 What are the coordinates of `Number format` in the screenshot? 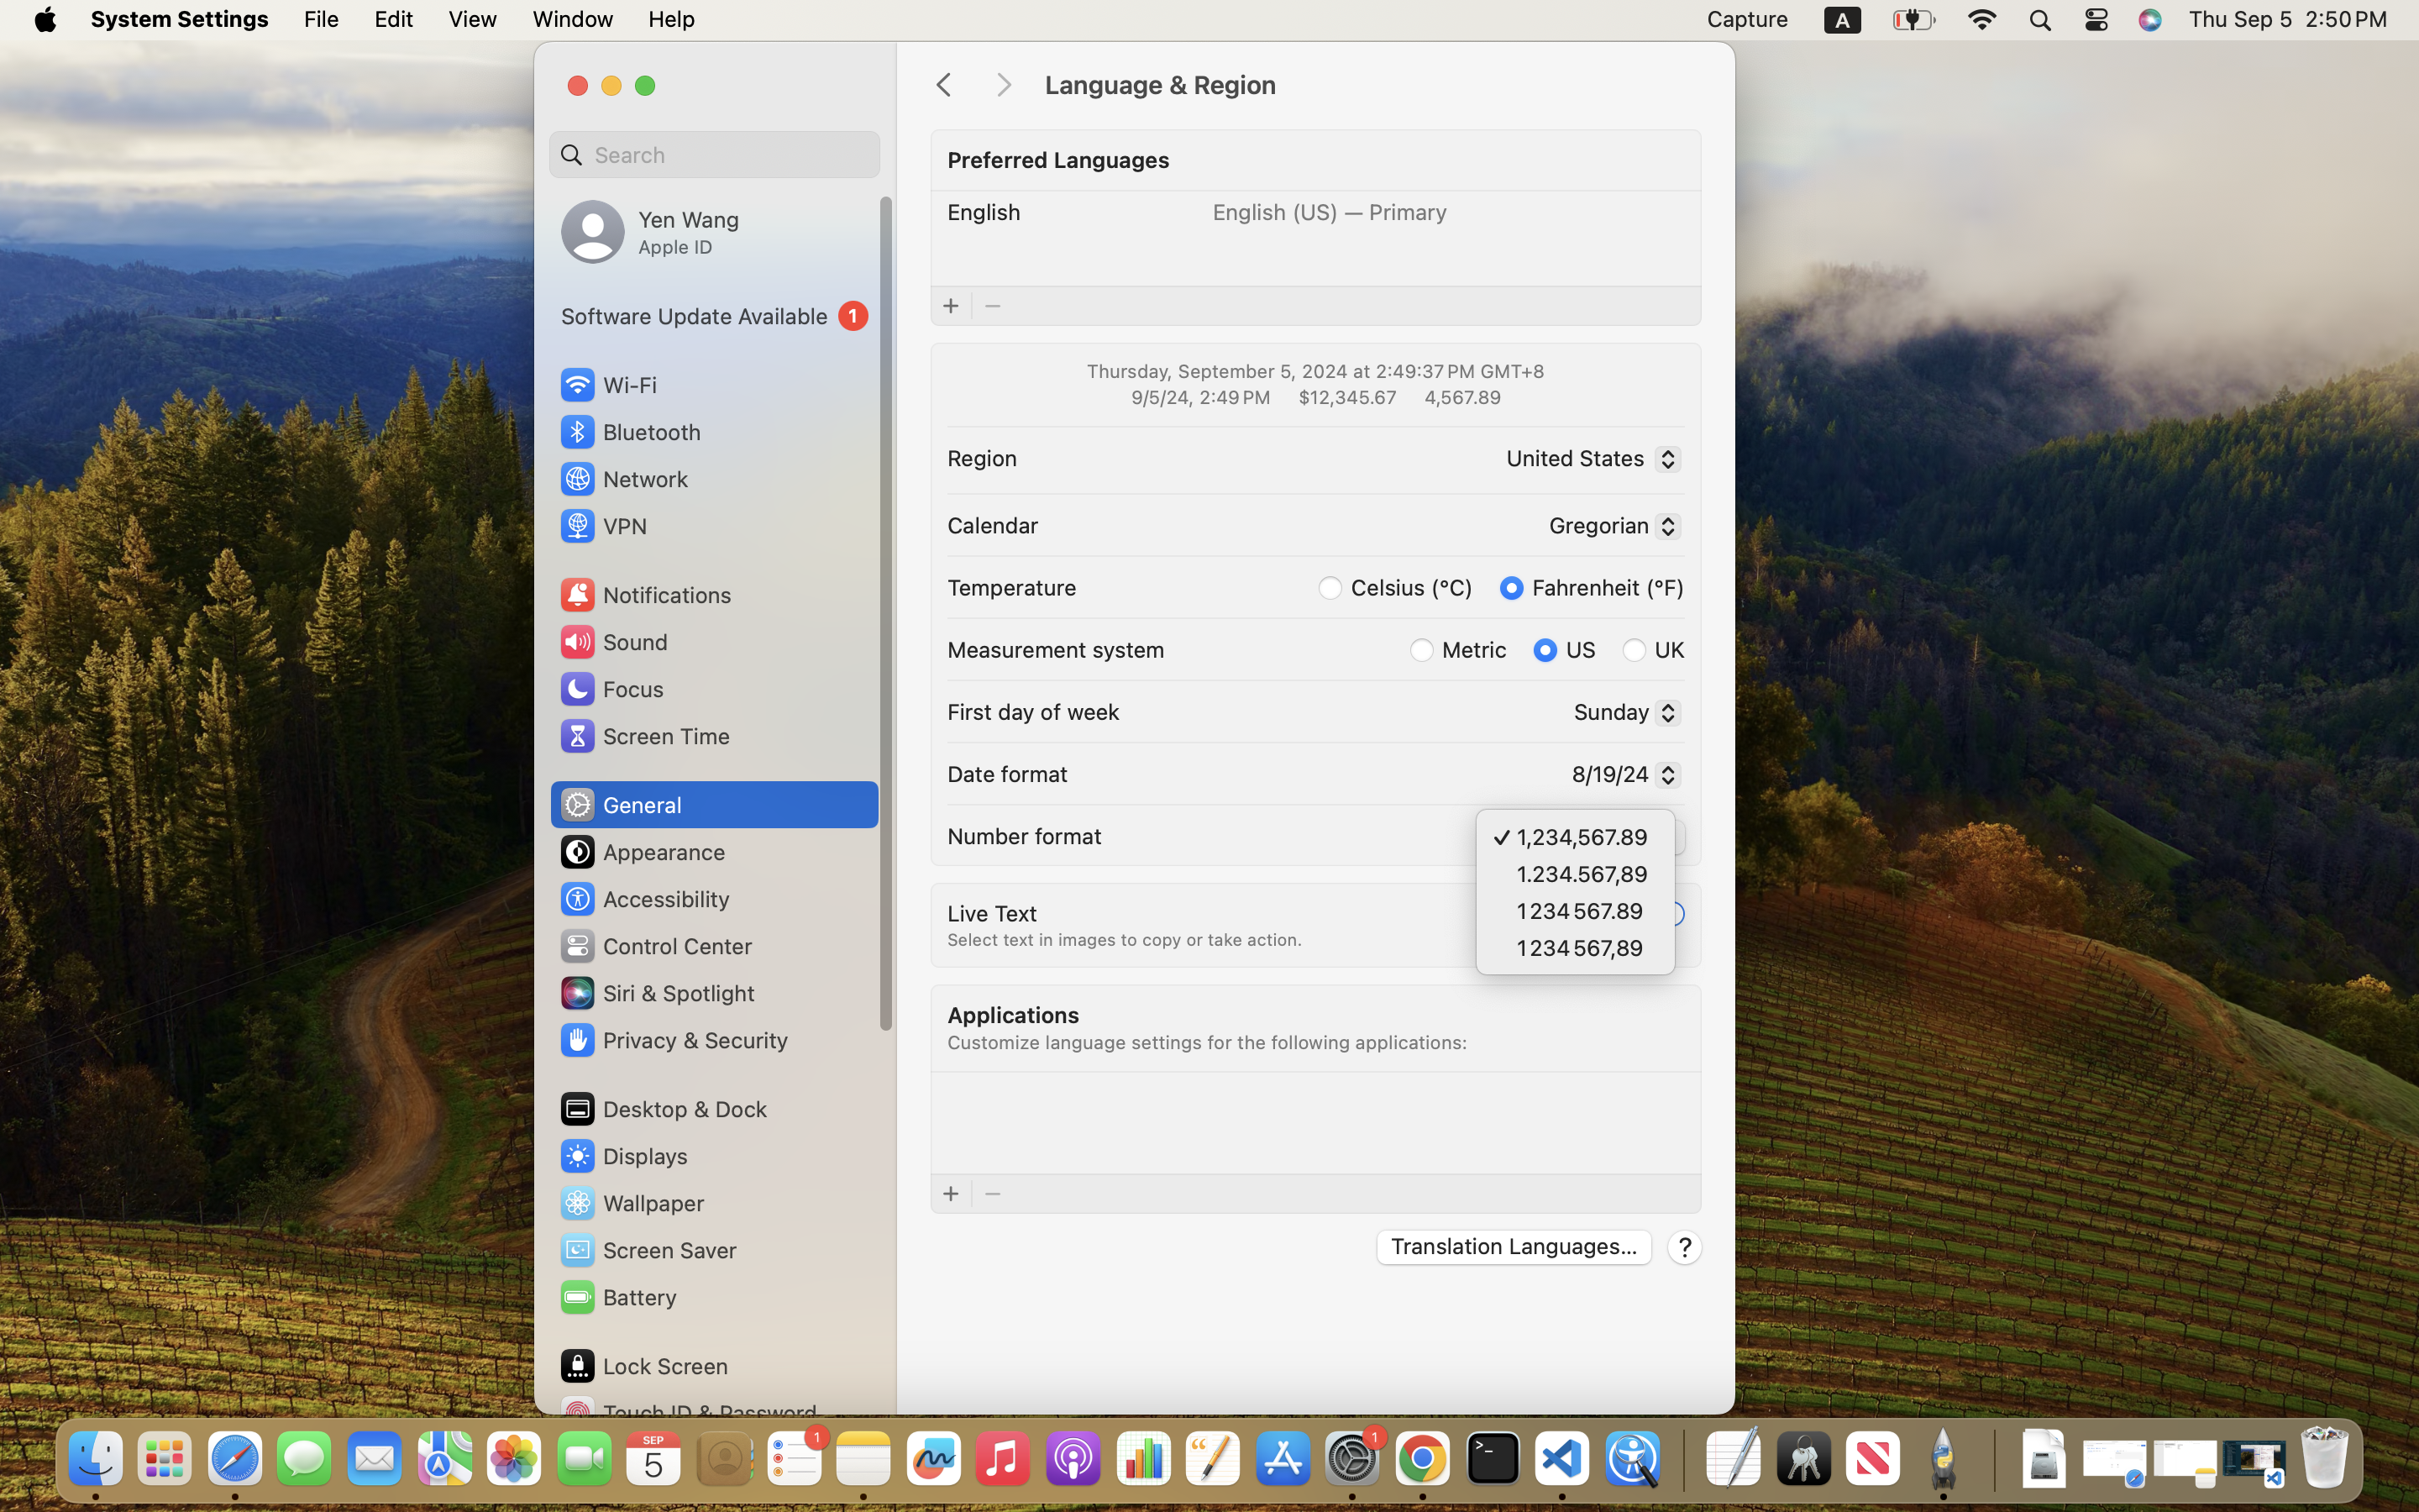 It's located at (1025, 835).